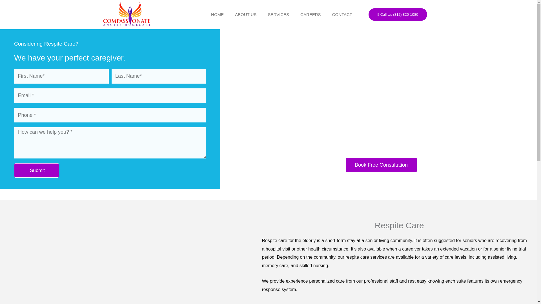 This screenshot has height=304, width=541. Describe the element at coordinates (278, 14) in the screenshot. I see `SERVICES` at that location.